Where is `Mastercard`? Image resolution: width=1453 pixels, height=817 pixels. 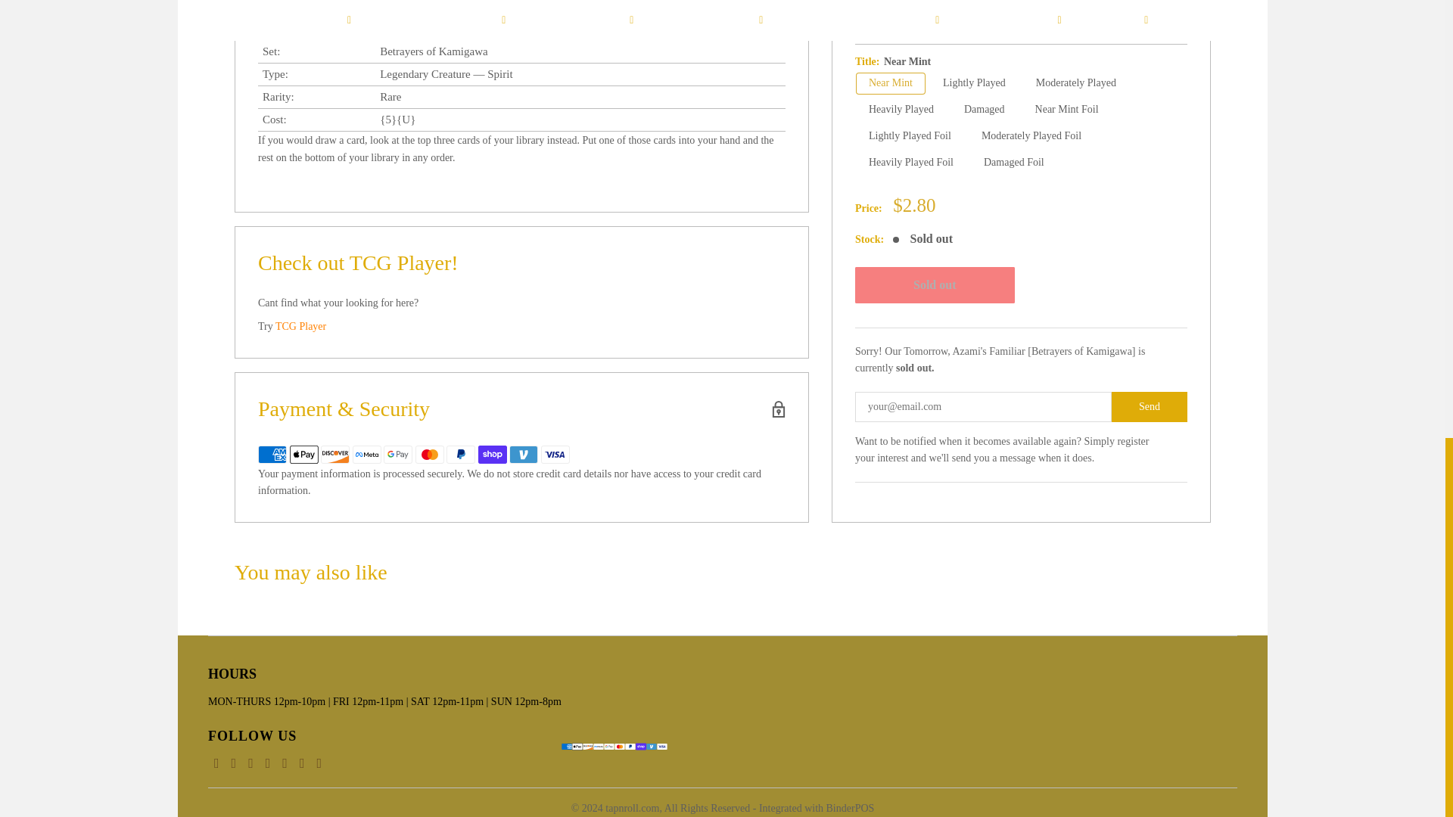 Mastercard is located at coordinates (428, 454).